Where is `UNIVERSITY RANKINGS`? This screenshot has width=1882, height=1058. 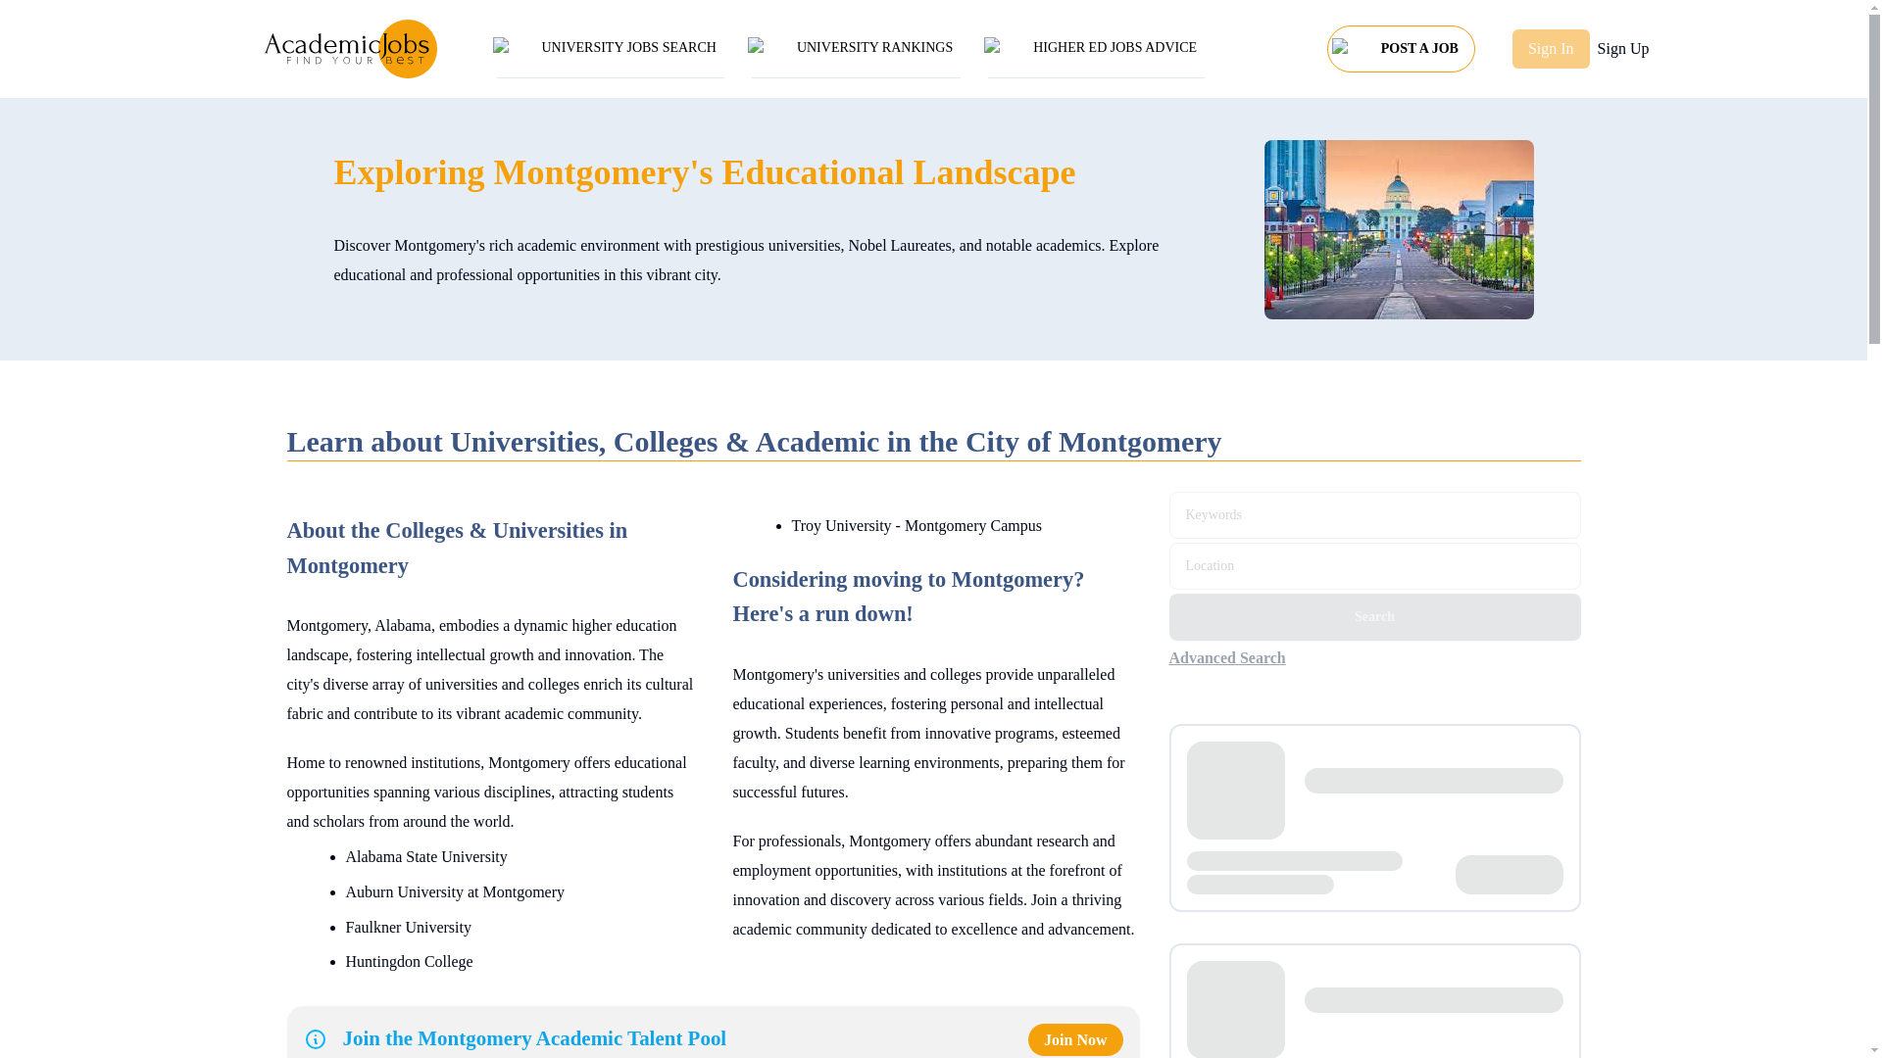 UNIVERSITY RANKINGS is located at coordinates (856, 49).